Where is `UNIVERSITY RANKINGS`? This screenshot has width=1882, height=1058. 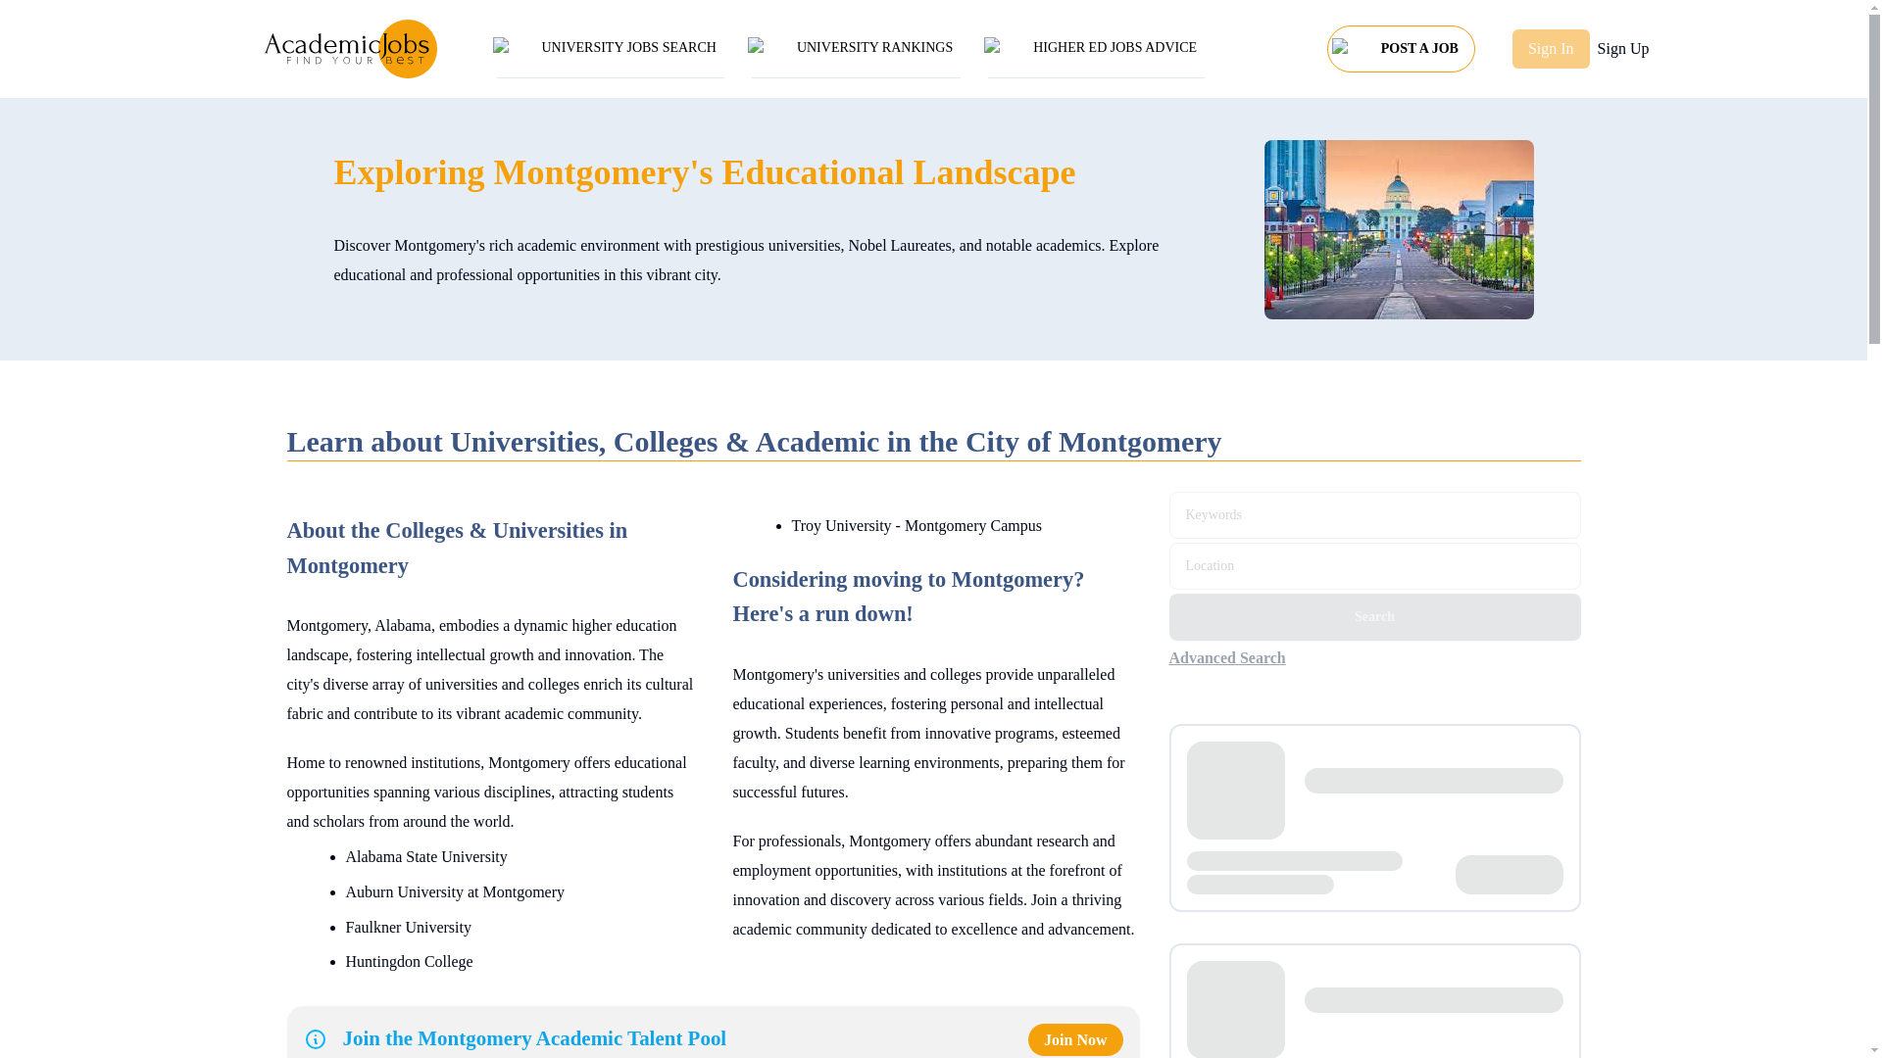 UNIVERSITY RANKINGS is located at coordinates (856, 49).